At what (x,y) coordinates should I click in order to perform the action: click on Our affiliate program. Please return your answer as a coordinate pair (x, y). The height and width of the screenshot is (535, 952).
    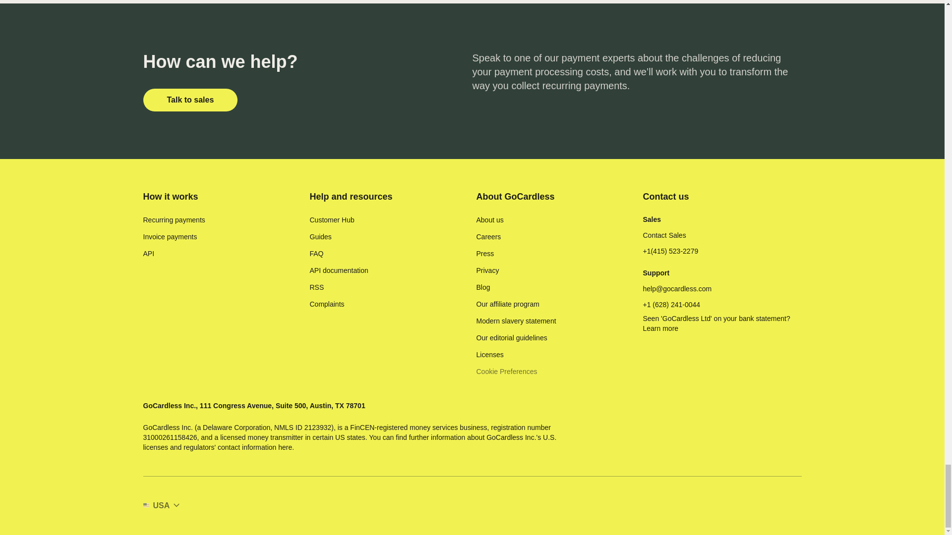
    Looking at the image, I should click on (507, 304).